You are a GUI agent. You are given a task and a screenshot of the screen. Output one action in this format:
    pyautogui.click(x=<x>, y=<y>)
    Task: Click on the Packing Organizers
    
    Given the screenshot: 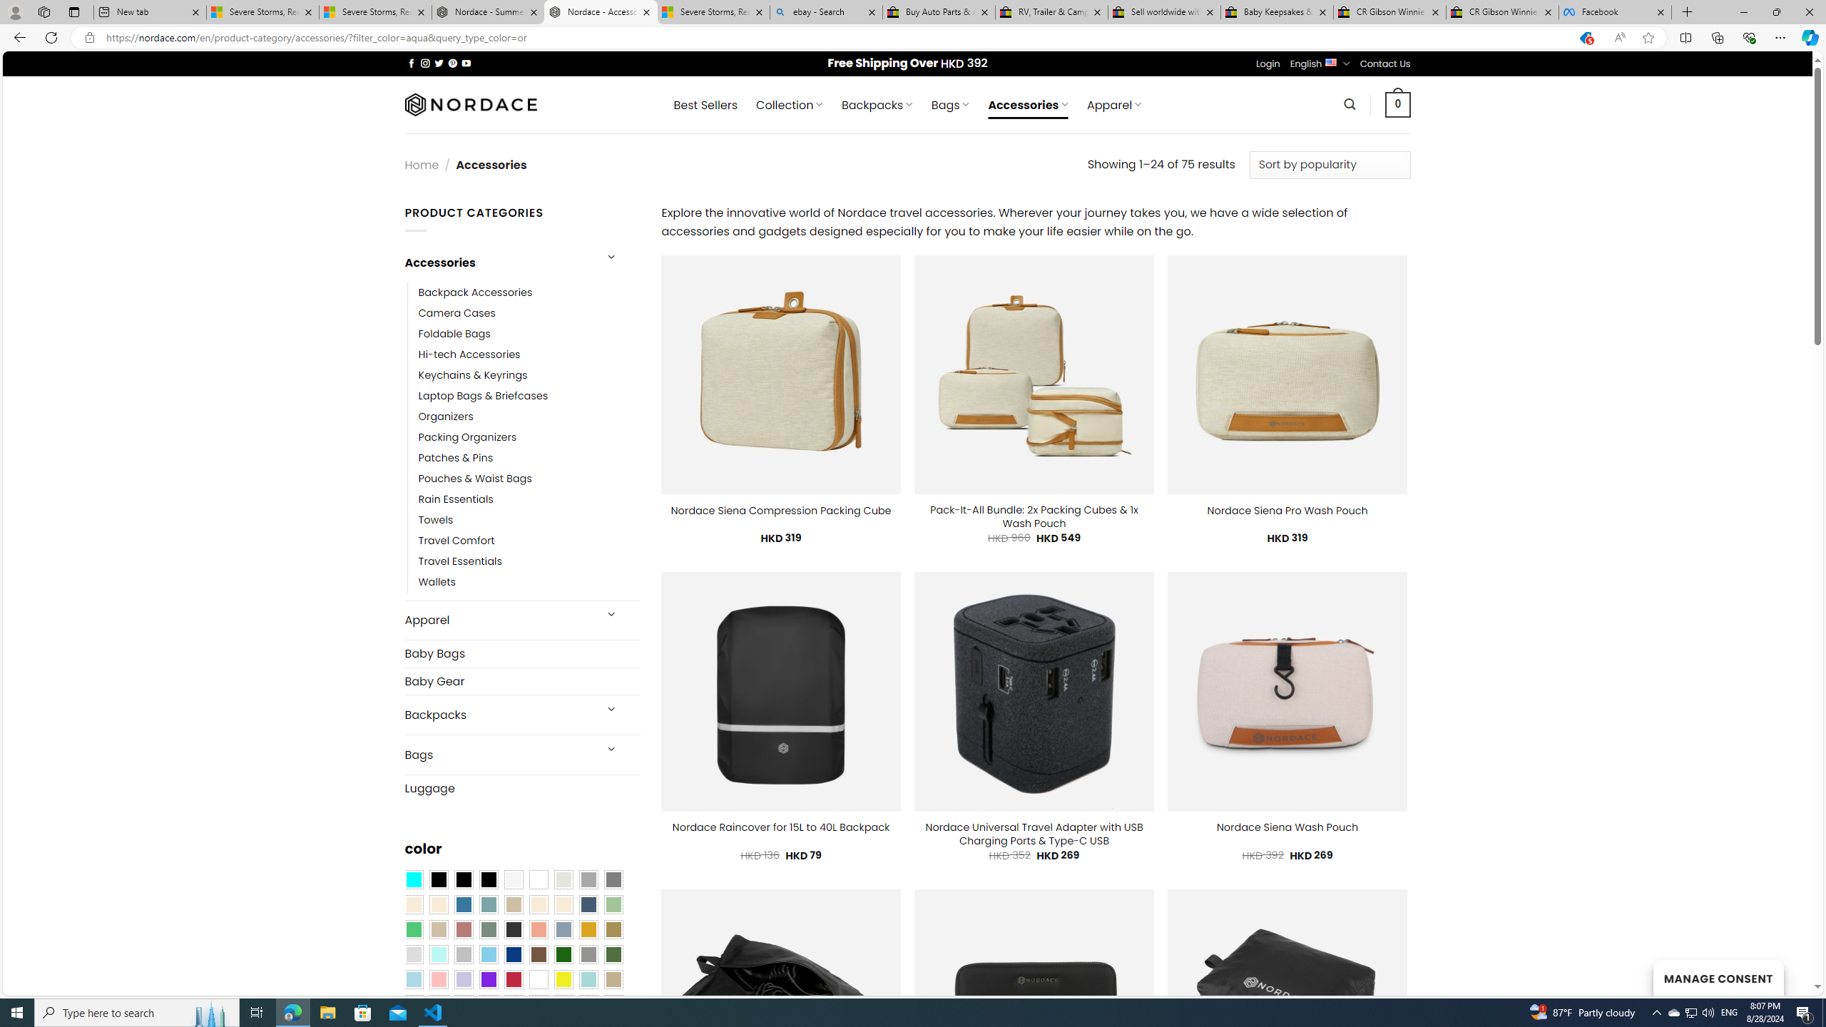 What is the action you would take?
    pyautogui.click(x=529, y=438)
    